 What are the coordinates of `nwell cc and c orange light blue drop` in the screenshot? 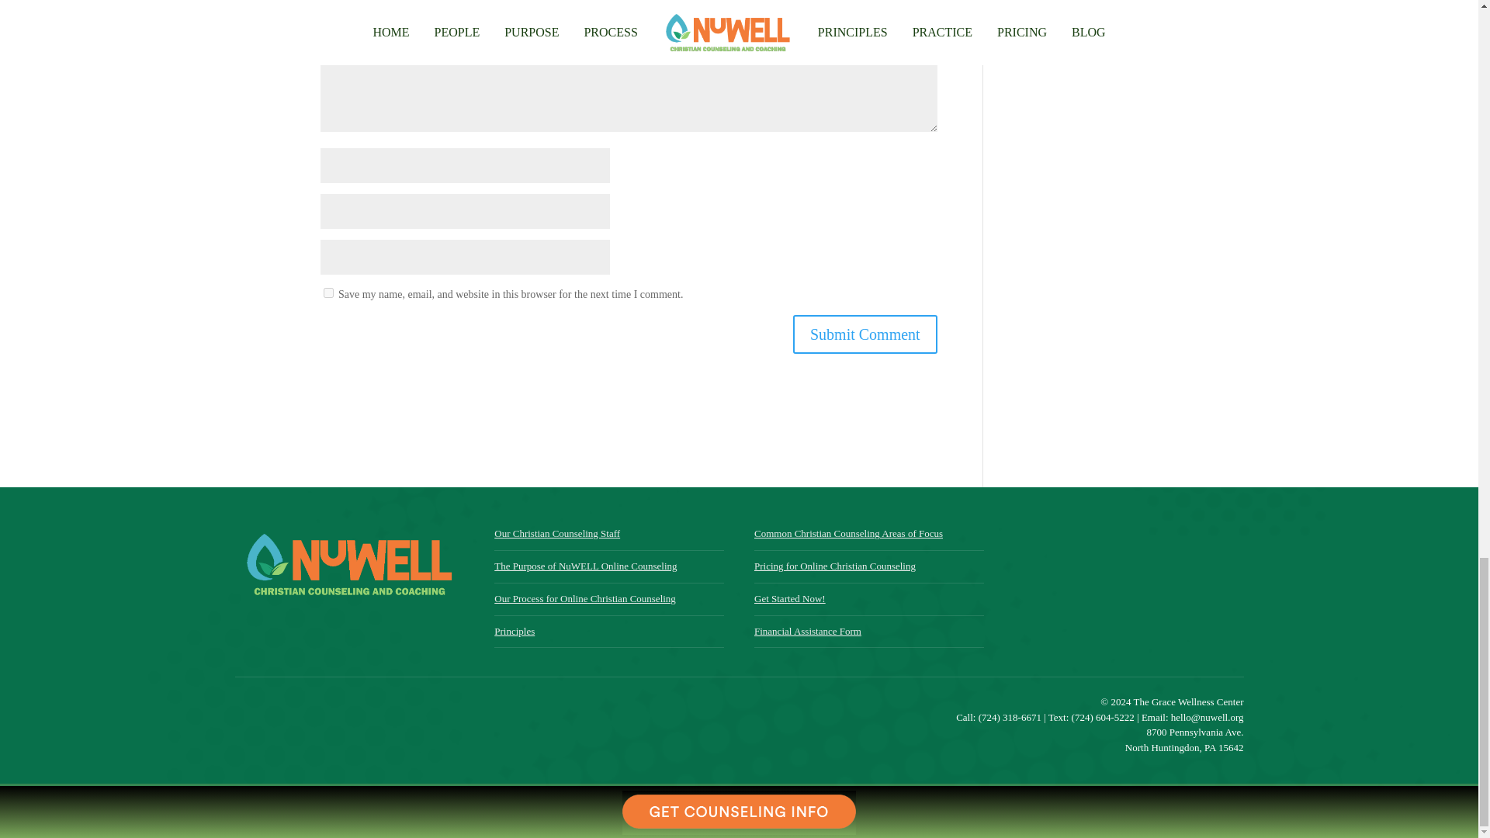 It's located at (348, 564).